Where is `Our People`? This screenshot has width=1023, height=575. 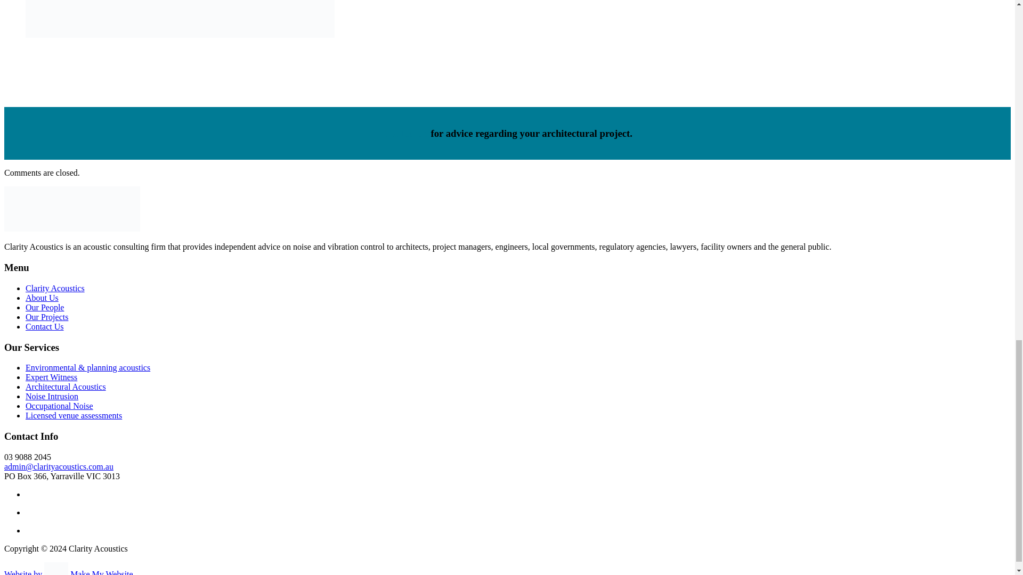 Our People is located at coordinates (45, 308).